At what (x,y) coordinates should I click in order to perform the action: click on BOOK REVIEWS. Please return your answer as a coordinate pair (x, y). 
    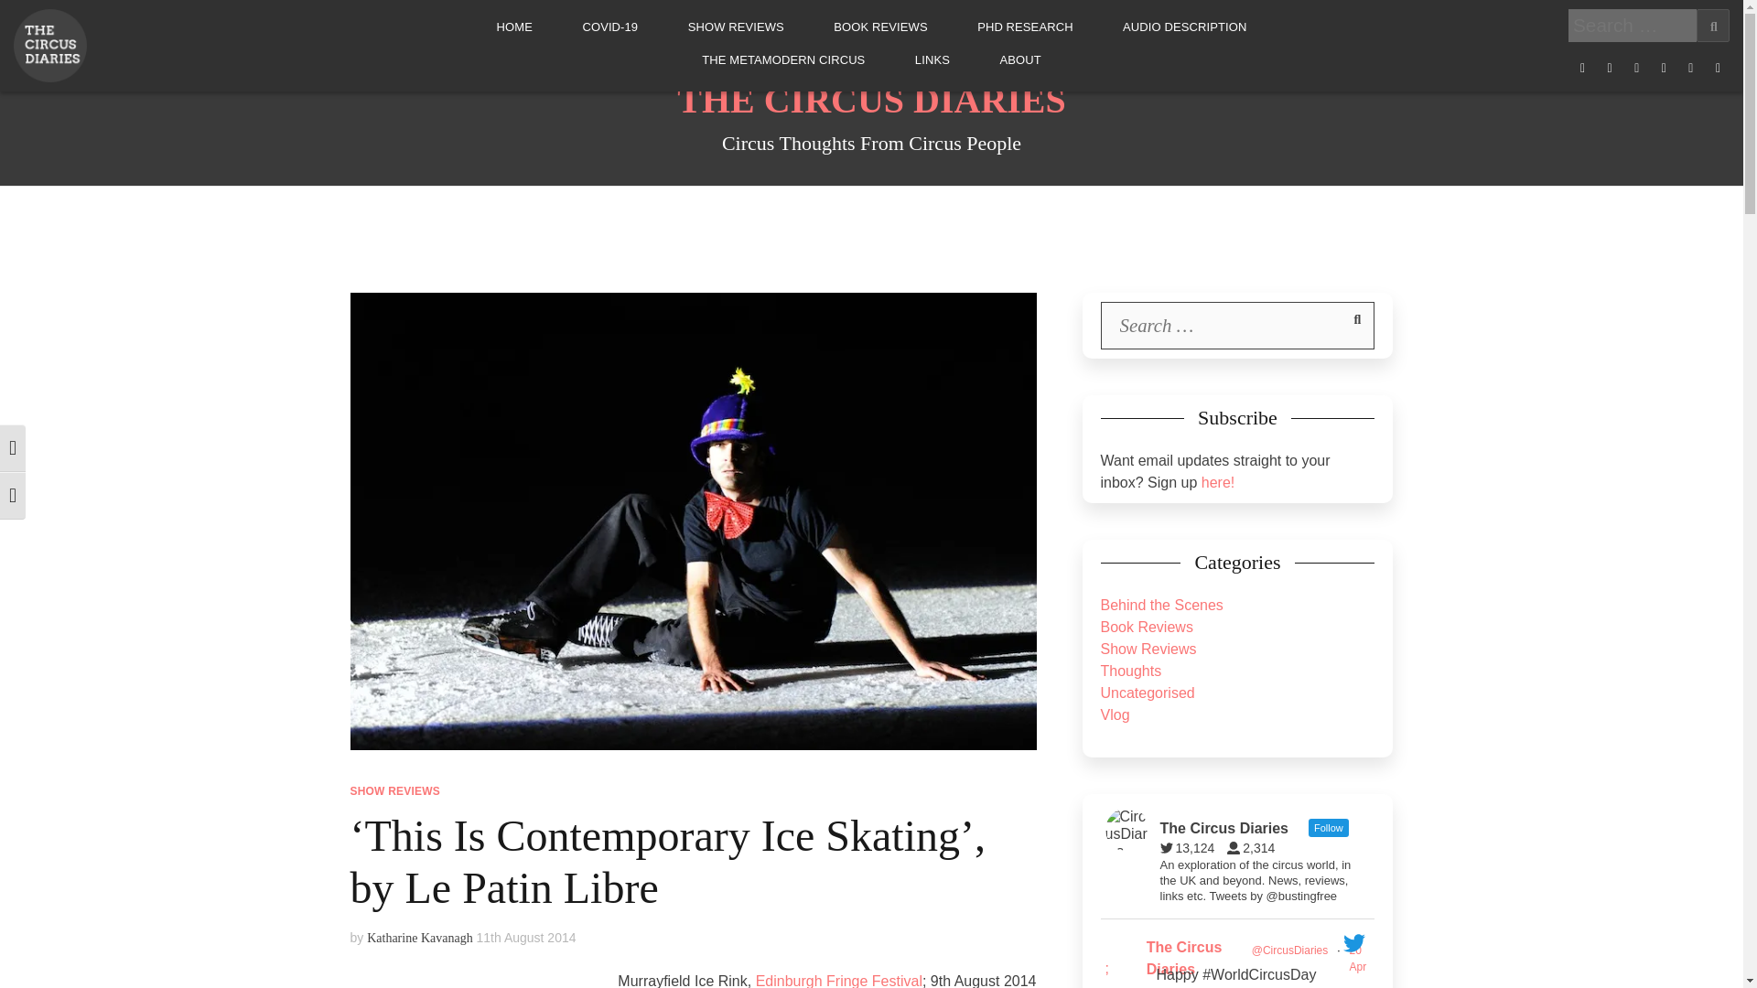
    Looking at the image, I should click on (880, 27).